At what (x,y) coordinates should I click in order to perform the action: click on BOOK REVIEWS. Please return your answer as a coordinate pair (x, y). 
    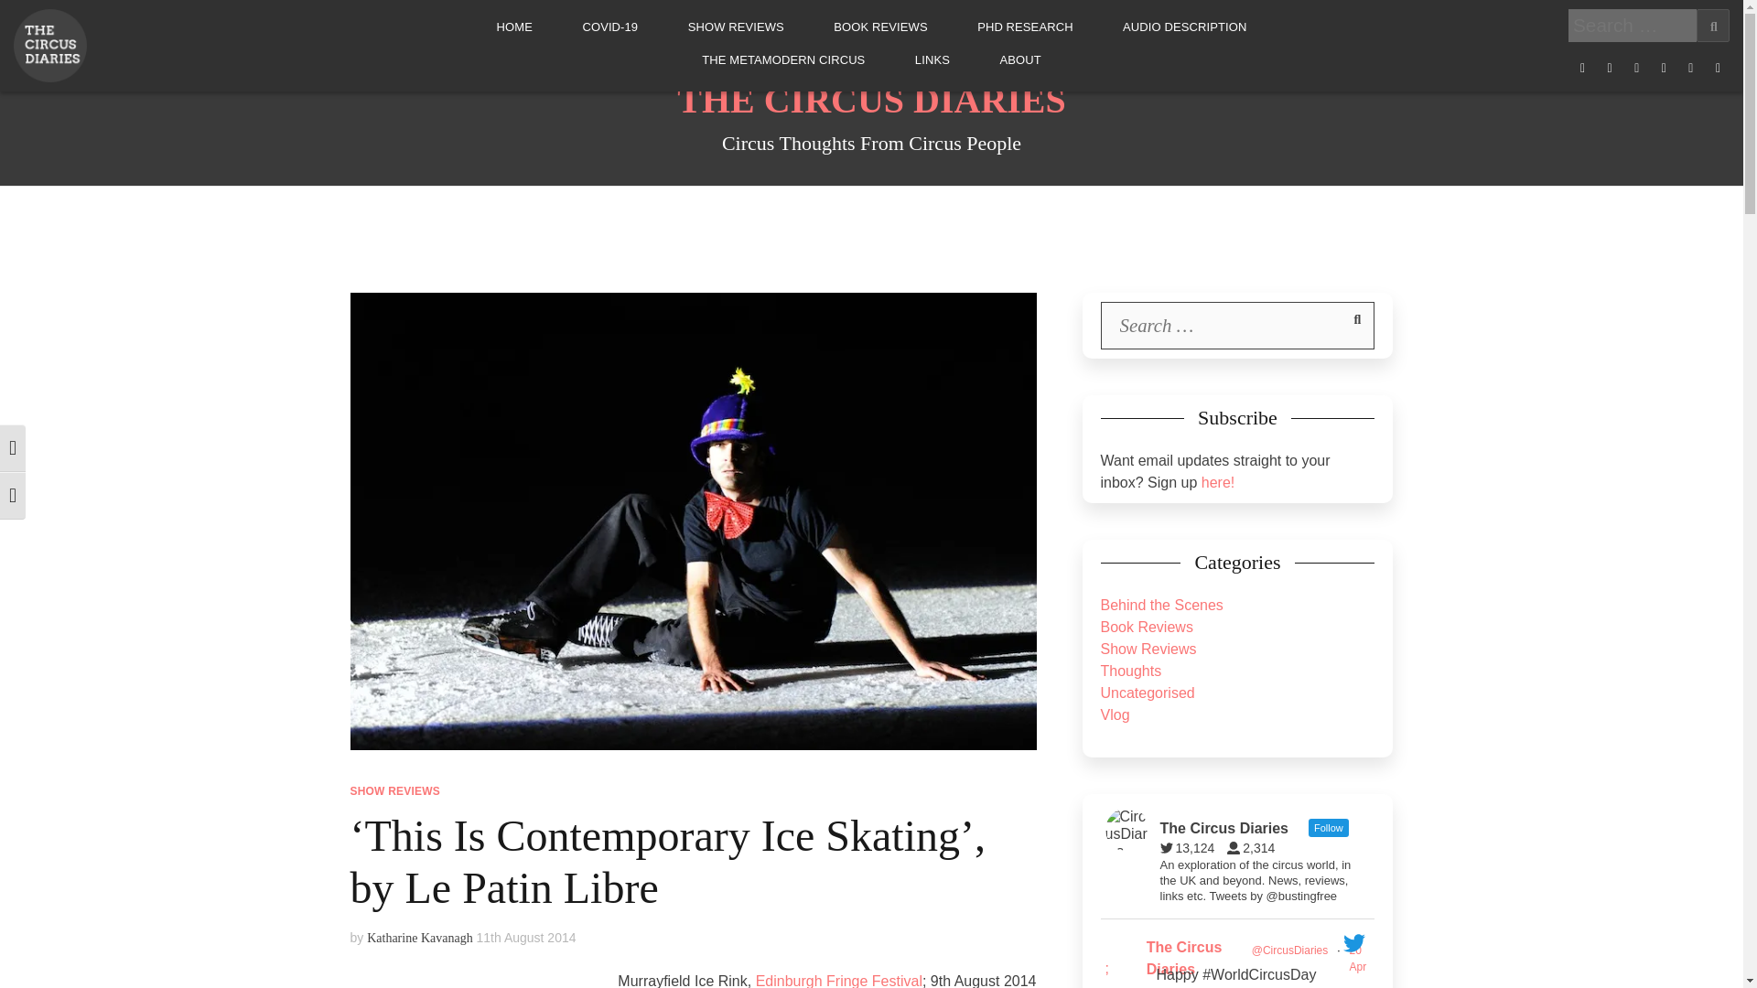
    Looking at the image, I should click on (880, 27).